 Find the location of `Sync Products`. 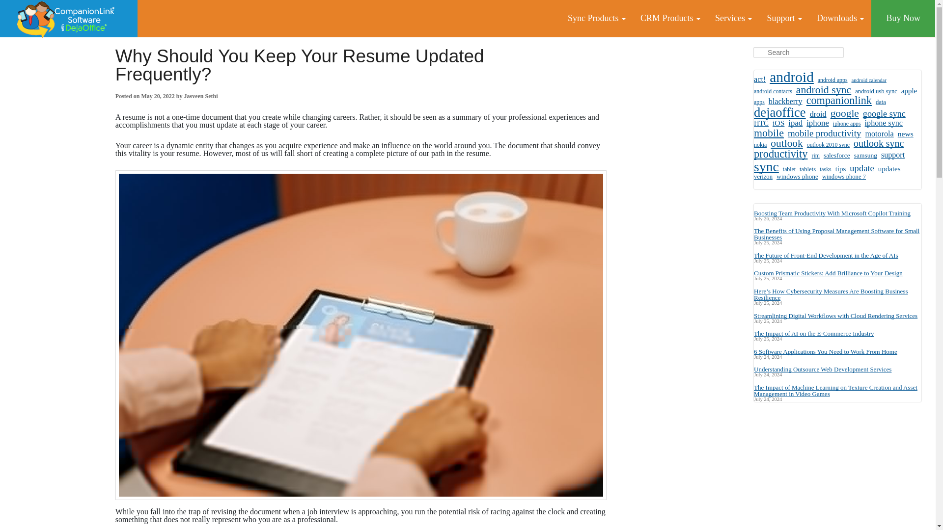

Sync Products is located at coordinates (596, 18).